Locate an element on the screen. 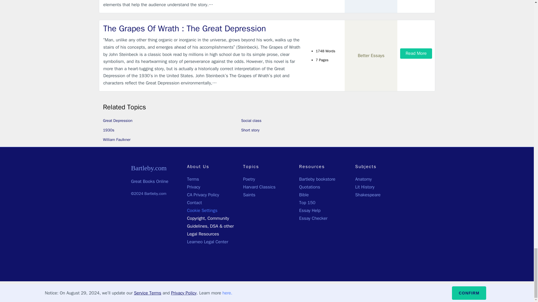 This screenshot has height=302, width=538. 1930s is located at coordinates (109, 130).